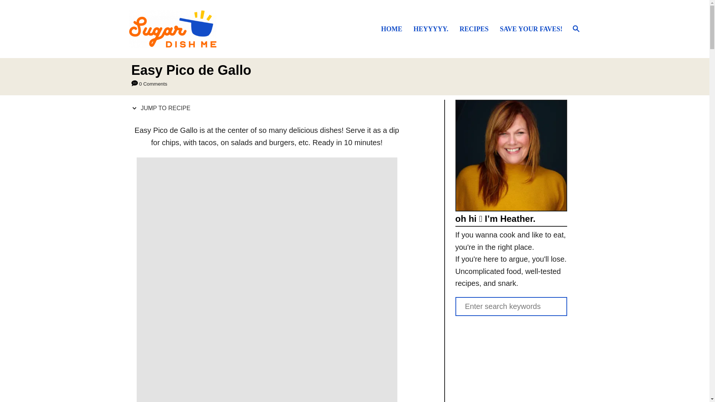 This screenshot has width=715, height=402. I want to click on RECIPES, so click(477, 28).